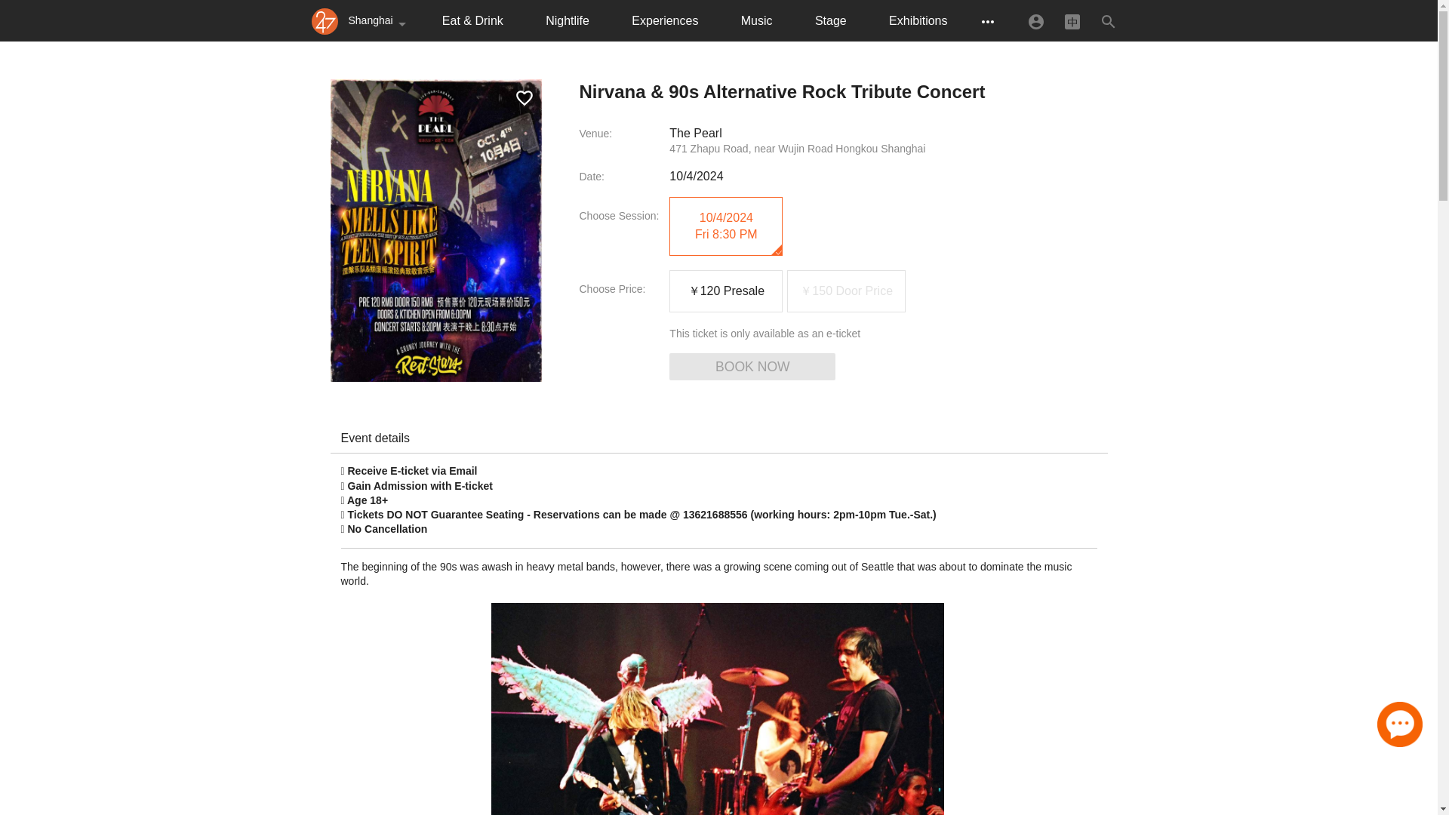 This screenshot has width=1449, height=815. What do you see at coordinates (830, 21) in the screenshot?
I see `Stage` at bounding box center [830, 21].